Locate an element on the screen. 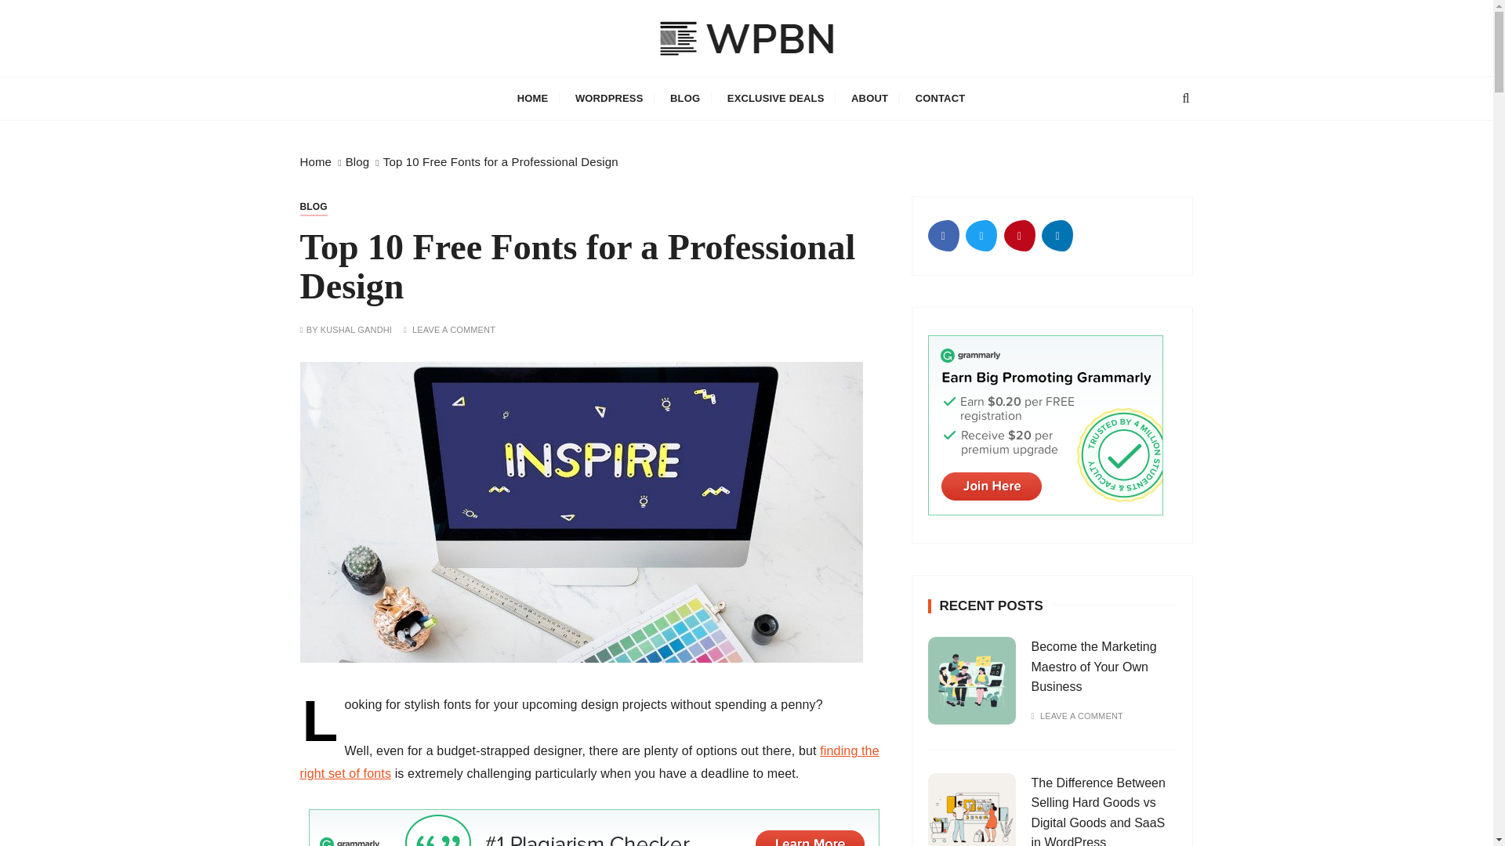 Image resolution: width=1505 pixels, height=846 pixels. finding the right set of fonts is located at coordinates (589, 761).